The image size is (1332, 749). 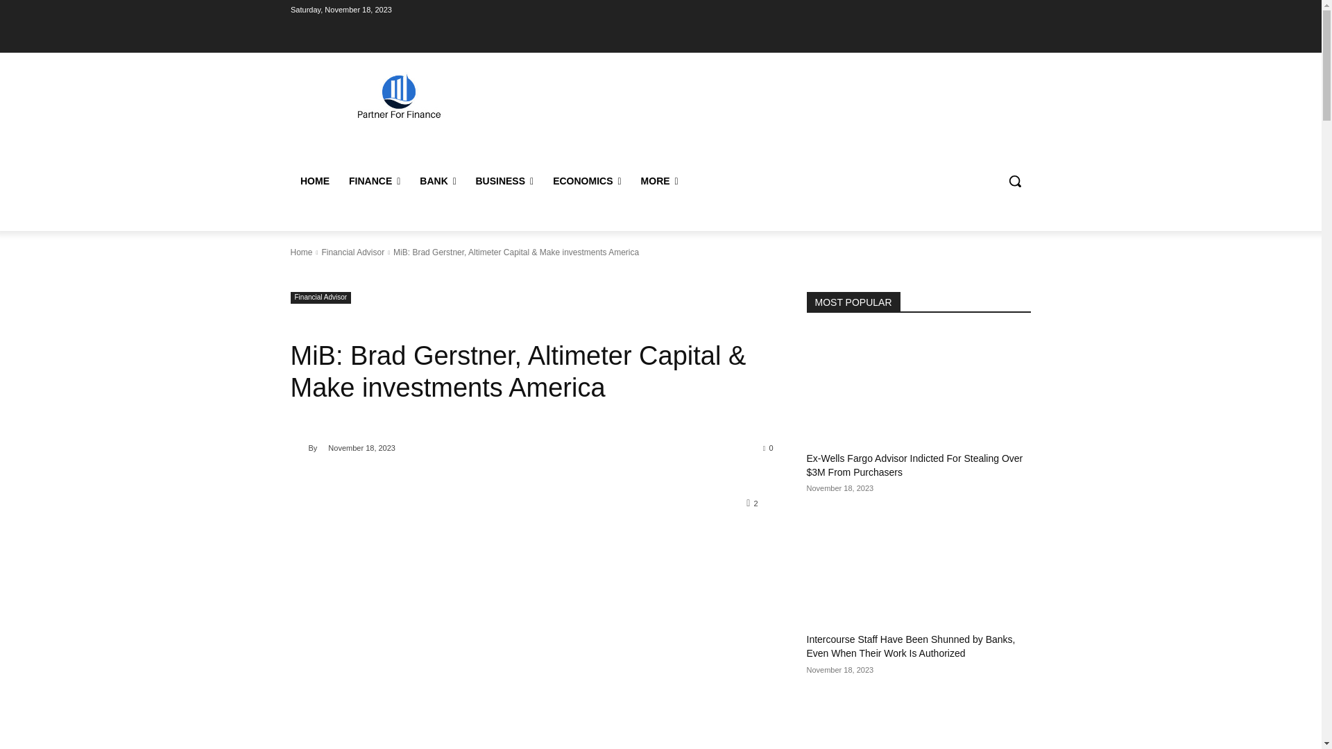 I want to click on FINANCE, so click(x=373, y=180).